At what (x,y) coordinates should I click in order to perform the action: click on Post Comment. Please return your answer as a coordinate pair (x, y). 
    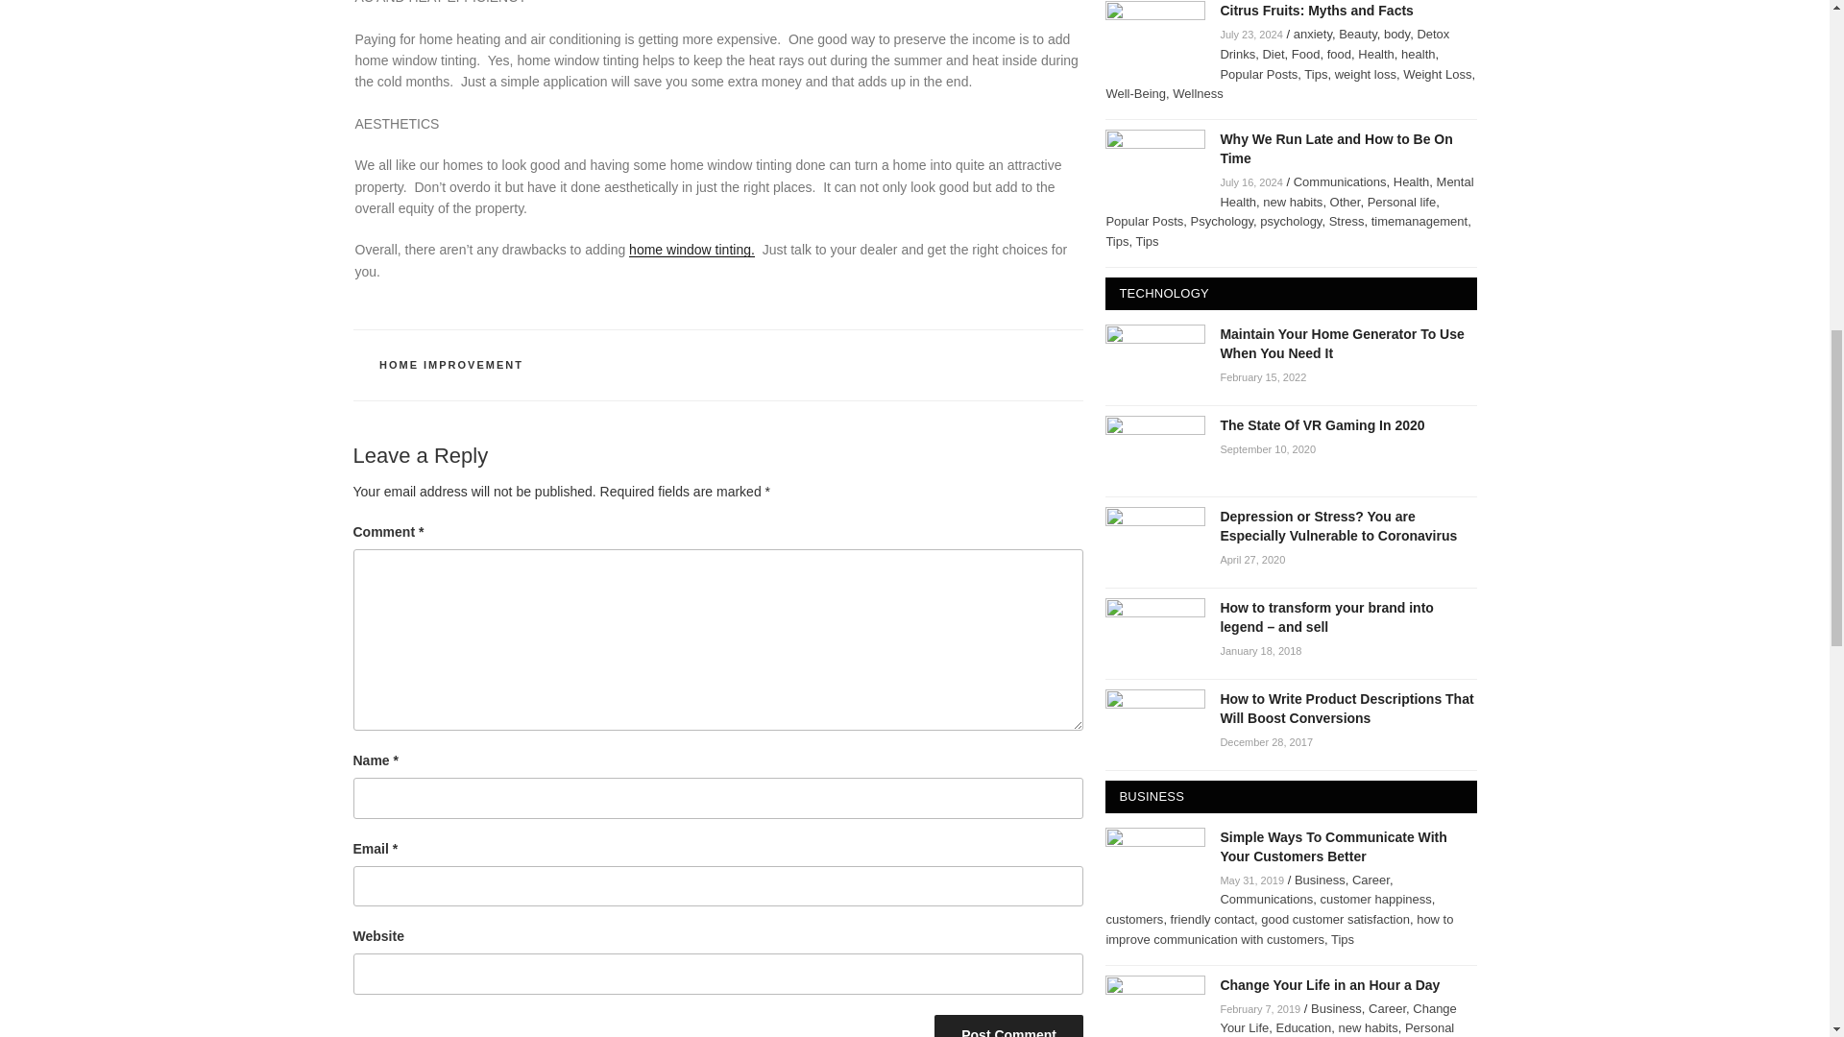
    Looking at the image, I should click on (1008, 1025).